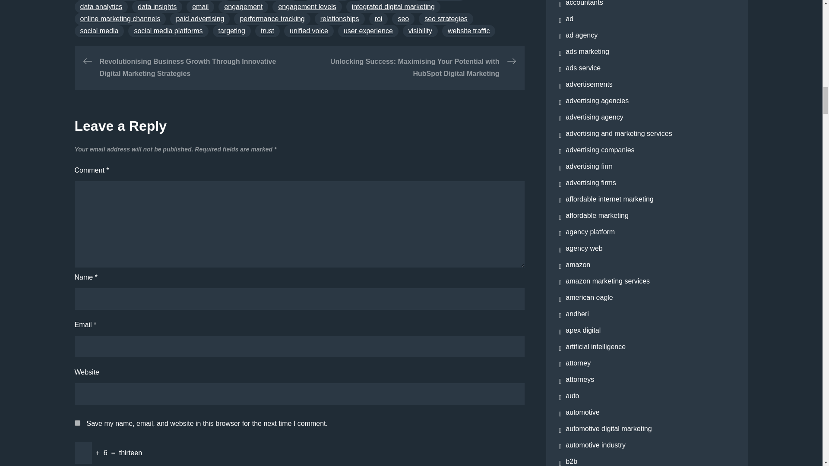 The width and height of the screenshot is (829, 466). What do you see at coordinates (326, 0) in the screenshot?
I see `conversions` at bounding box center [326, 0].